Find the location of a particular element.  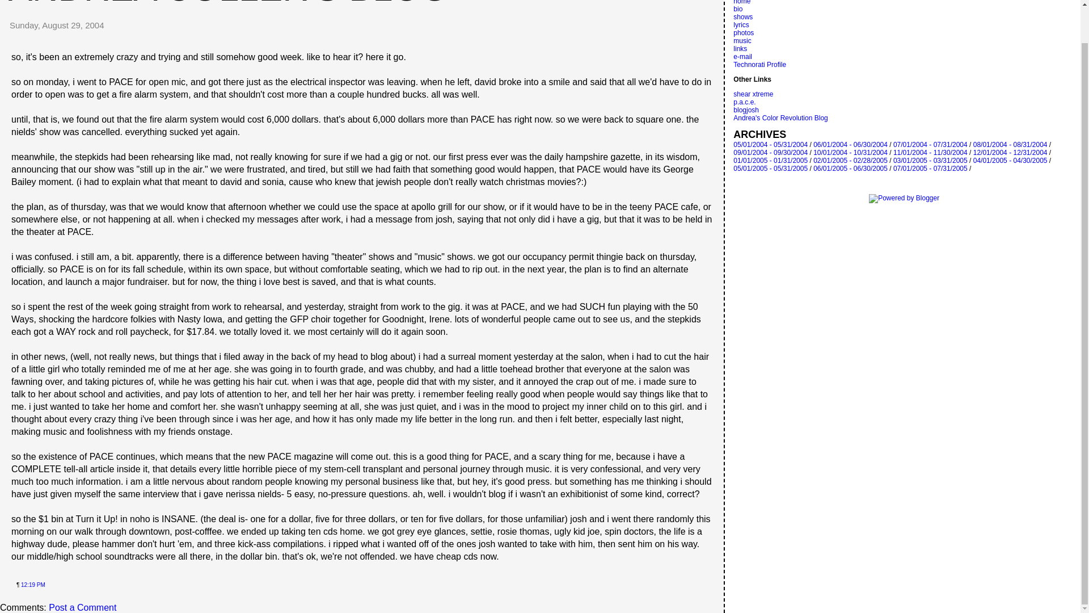

Technorati Profile is located at coordinates (759, 64).